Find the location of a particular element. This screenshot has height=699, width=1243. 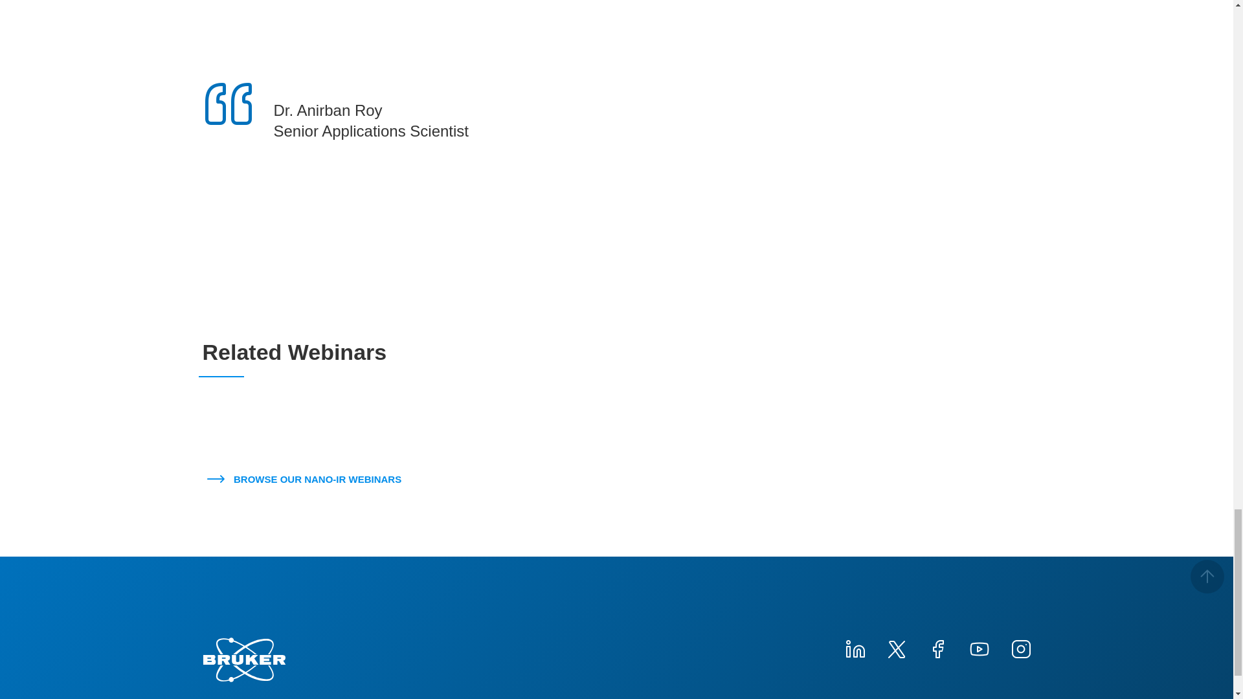

twitter is located at coordinates (895, 647).